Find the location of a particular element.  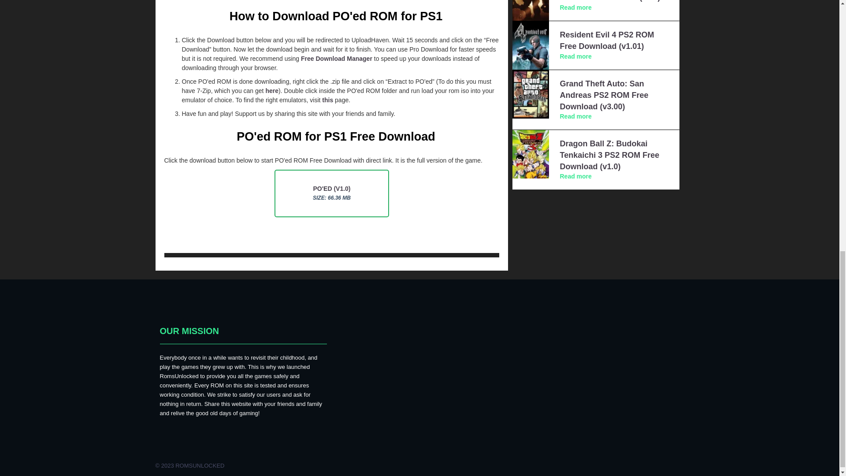

this is located at coordinates (328, 100).